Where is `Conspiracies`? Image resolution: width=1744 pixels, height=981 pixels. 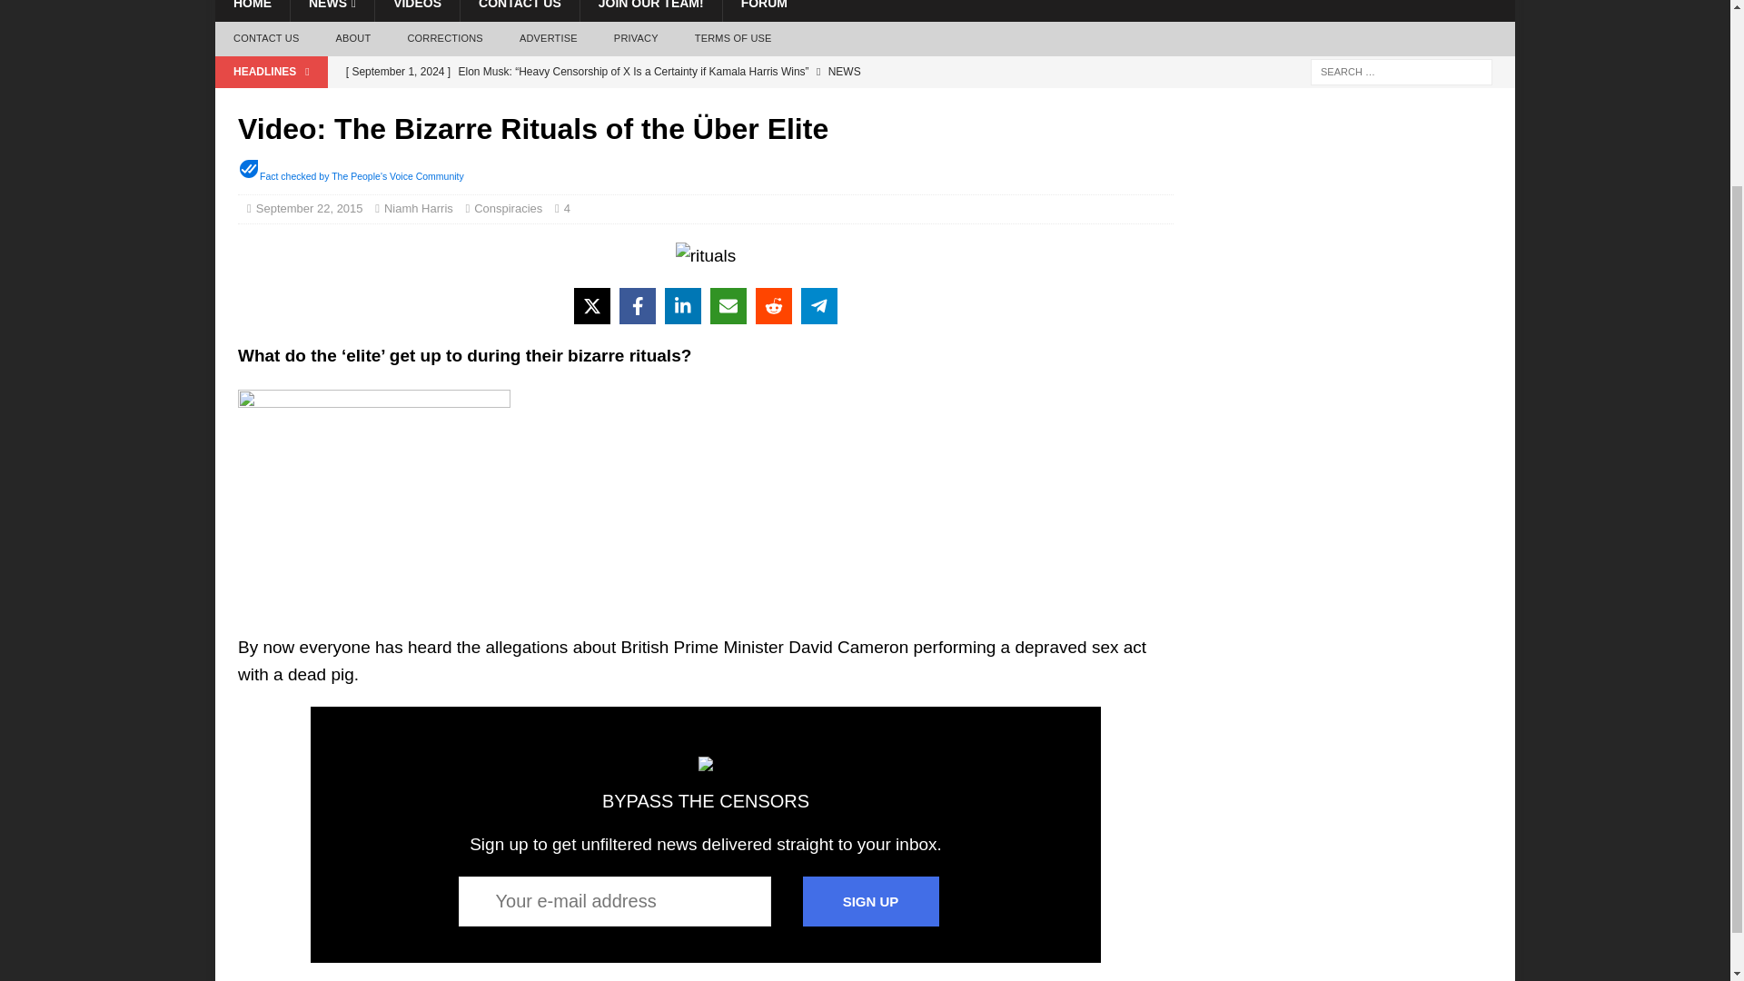 Conspiracies is located at coordinates (509, 208).